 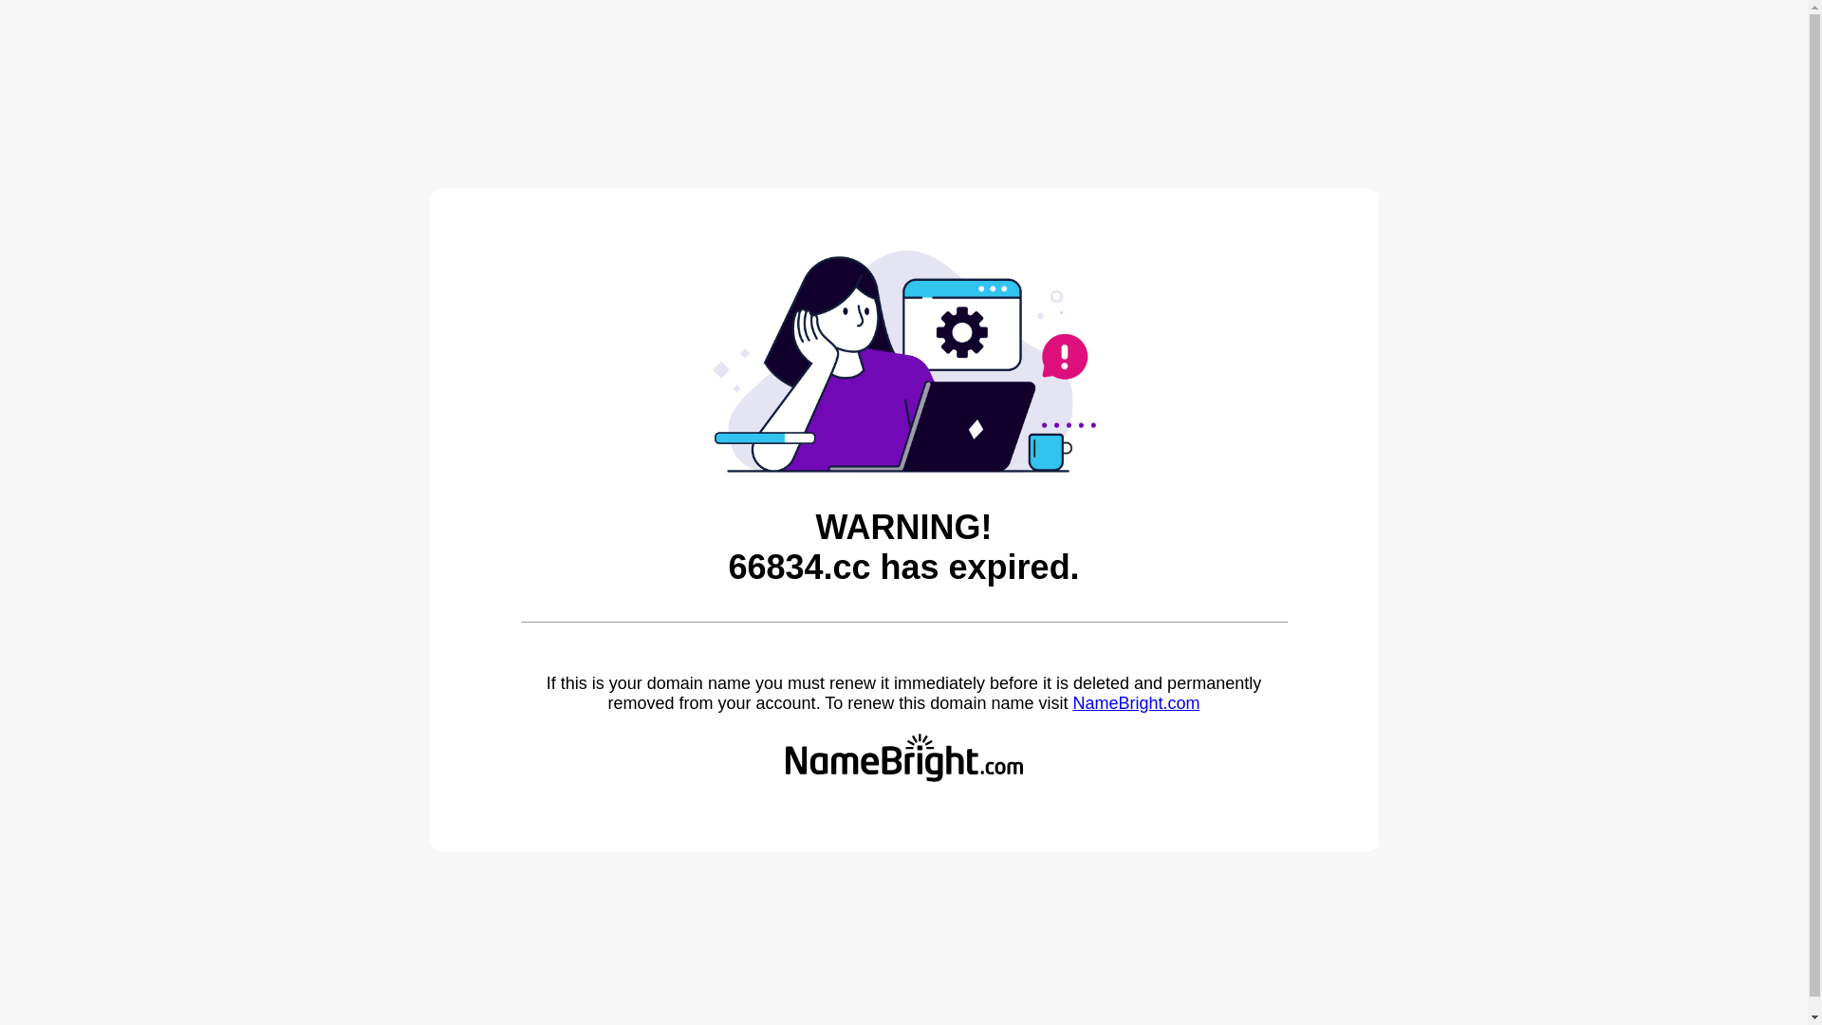 I want to click on NameBright.com, so click(x=1136, y=703).